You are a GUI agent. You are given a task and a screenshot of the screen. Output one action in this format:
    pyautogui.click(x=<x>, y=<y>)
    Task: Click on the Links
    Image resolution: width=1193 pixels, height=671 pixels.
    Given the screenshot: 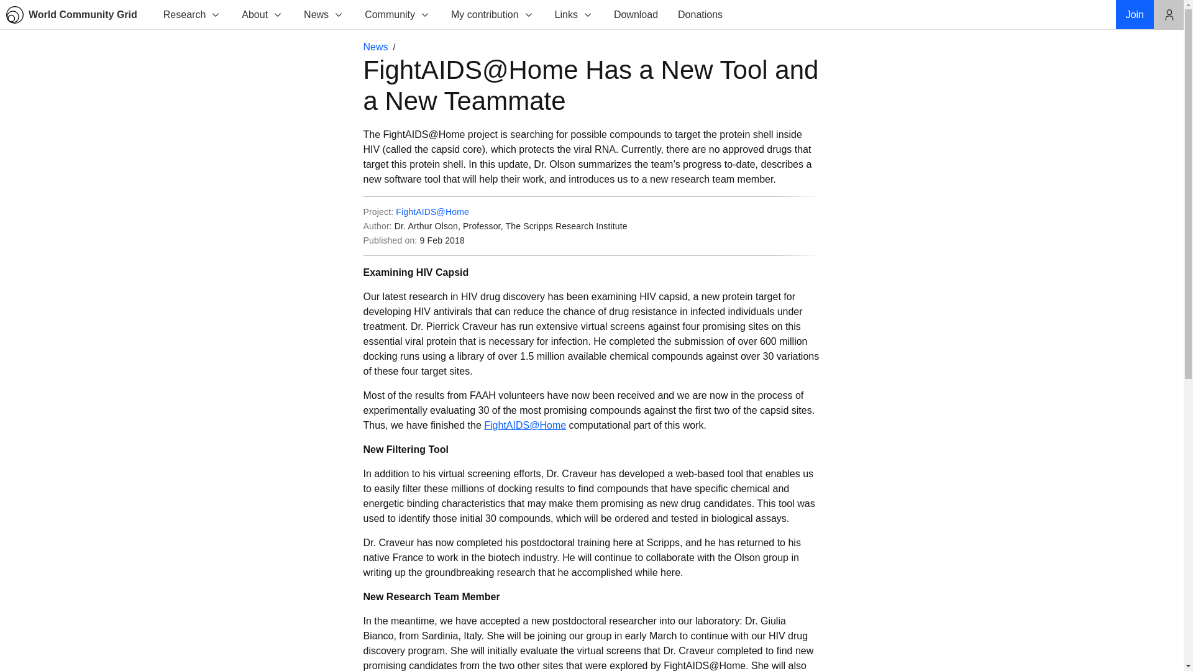 What is the action you would take?
    pyautogui.click(x=574, y=15)
    